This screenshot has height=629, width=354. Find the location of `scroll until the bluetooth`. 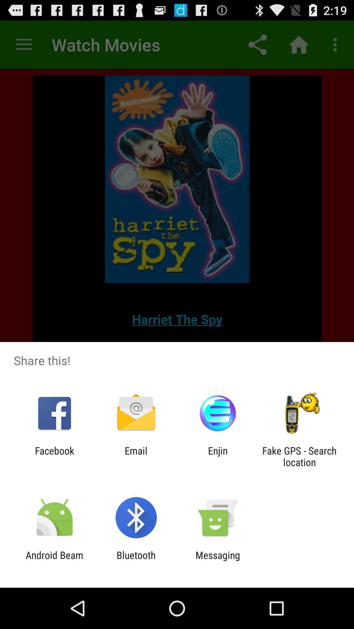

scroll until the bluetooth is located at coordinates (136, 561).